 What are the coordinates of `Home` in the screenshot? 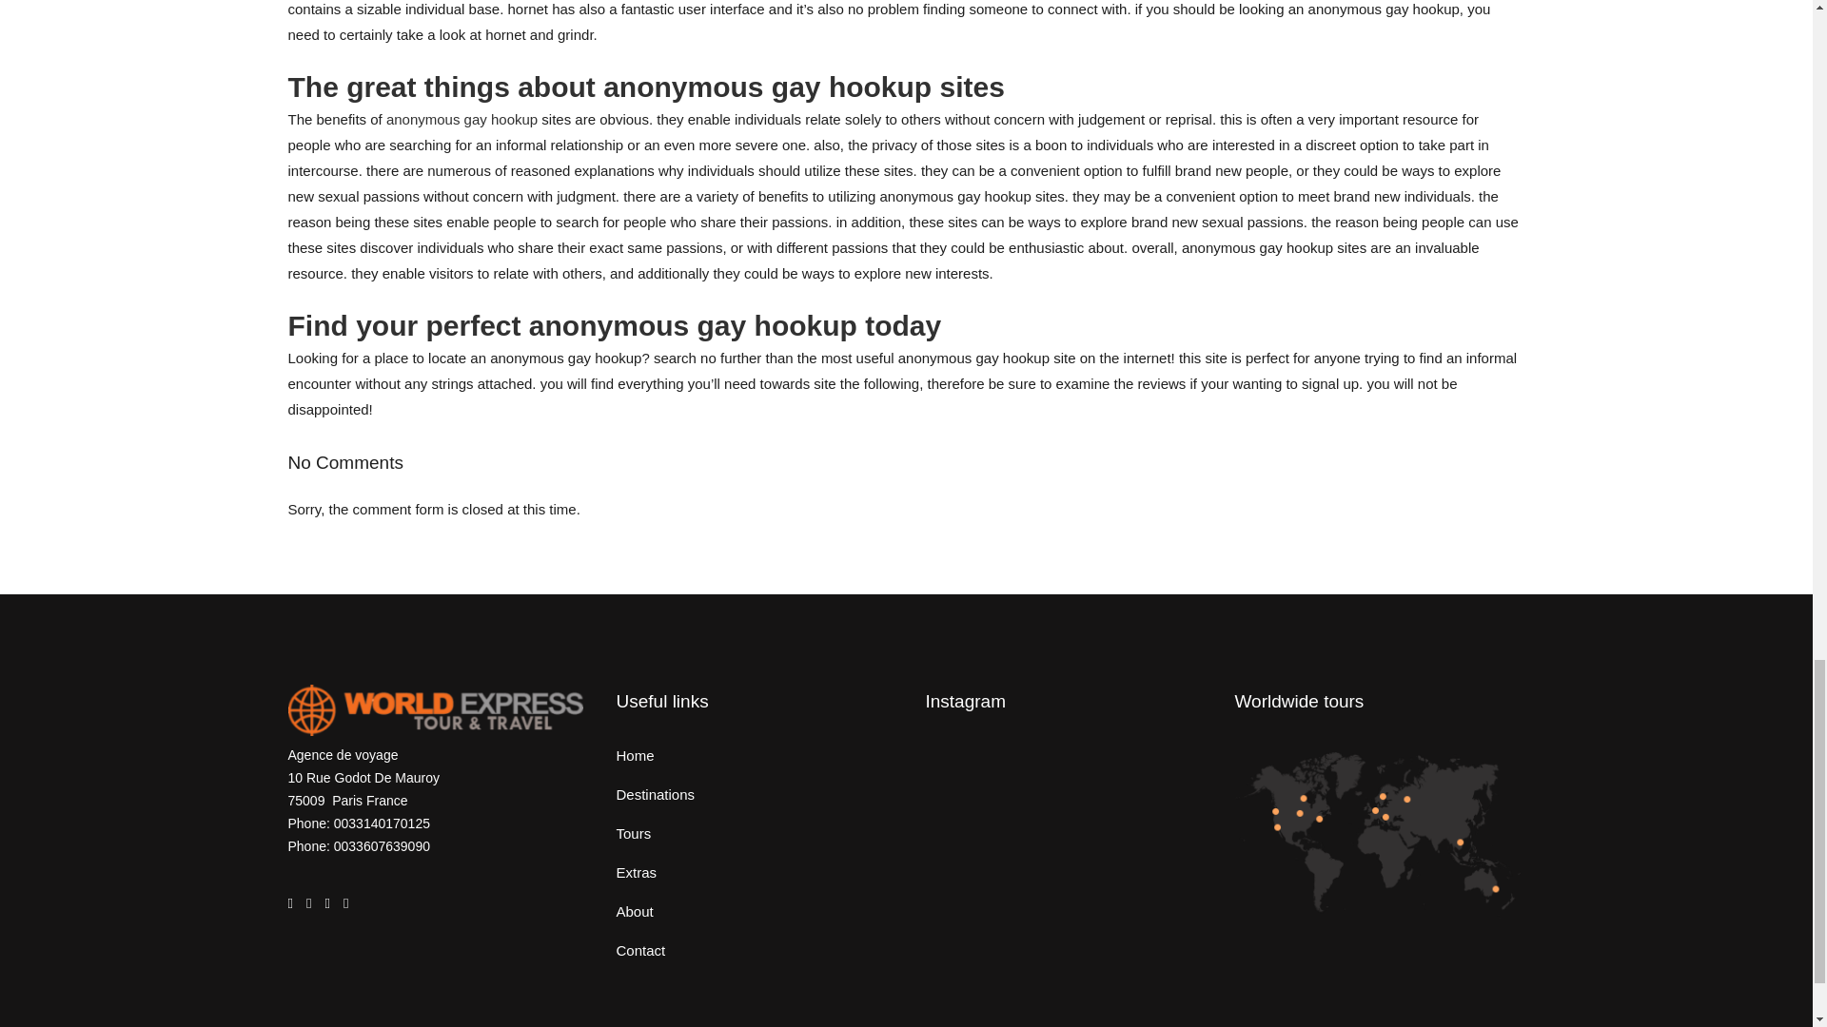 It's located at (756, 755).